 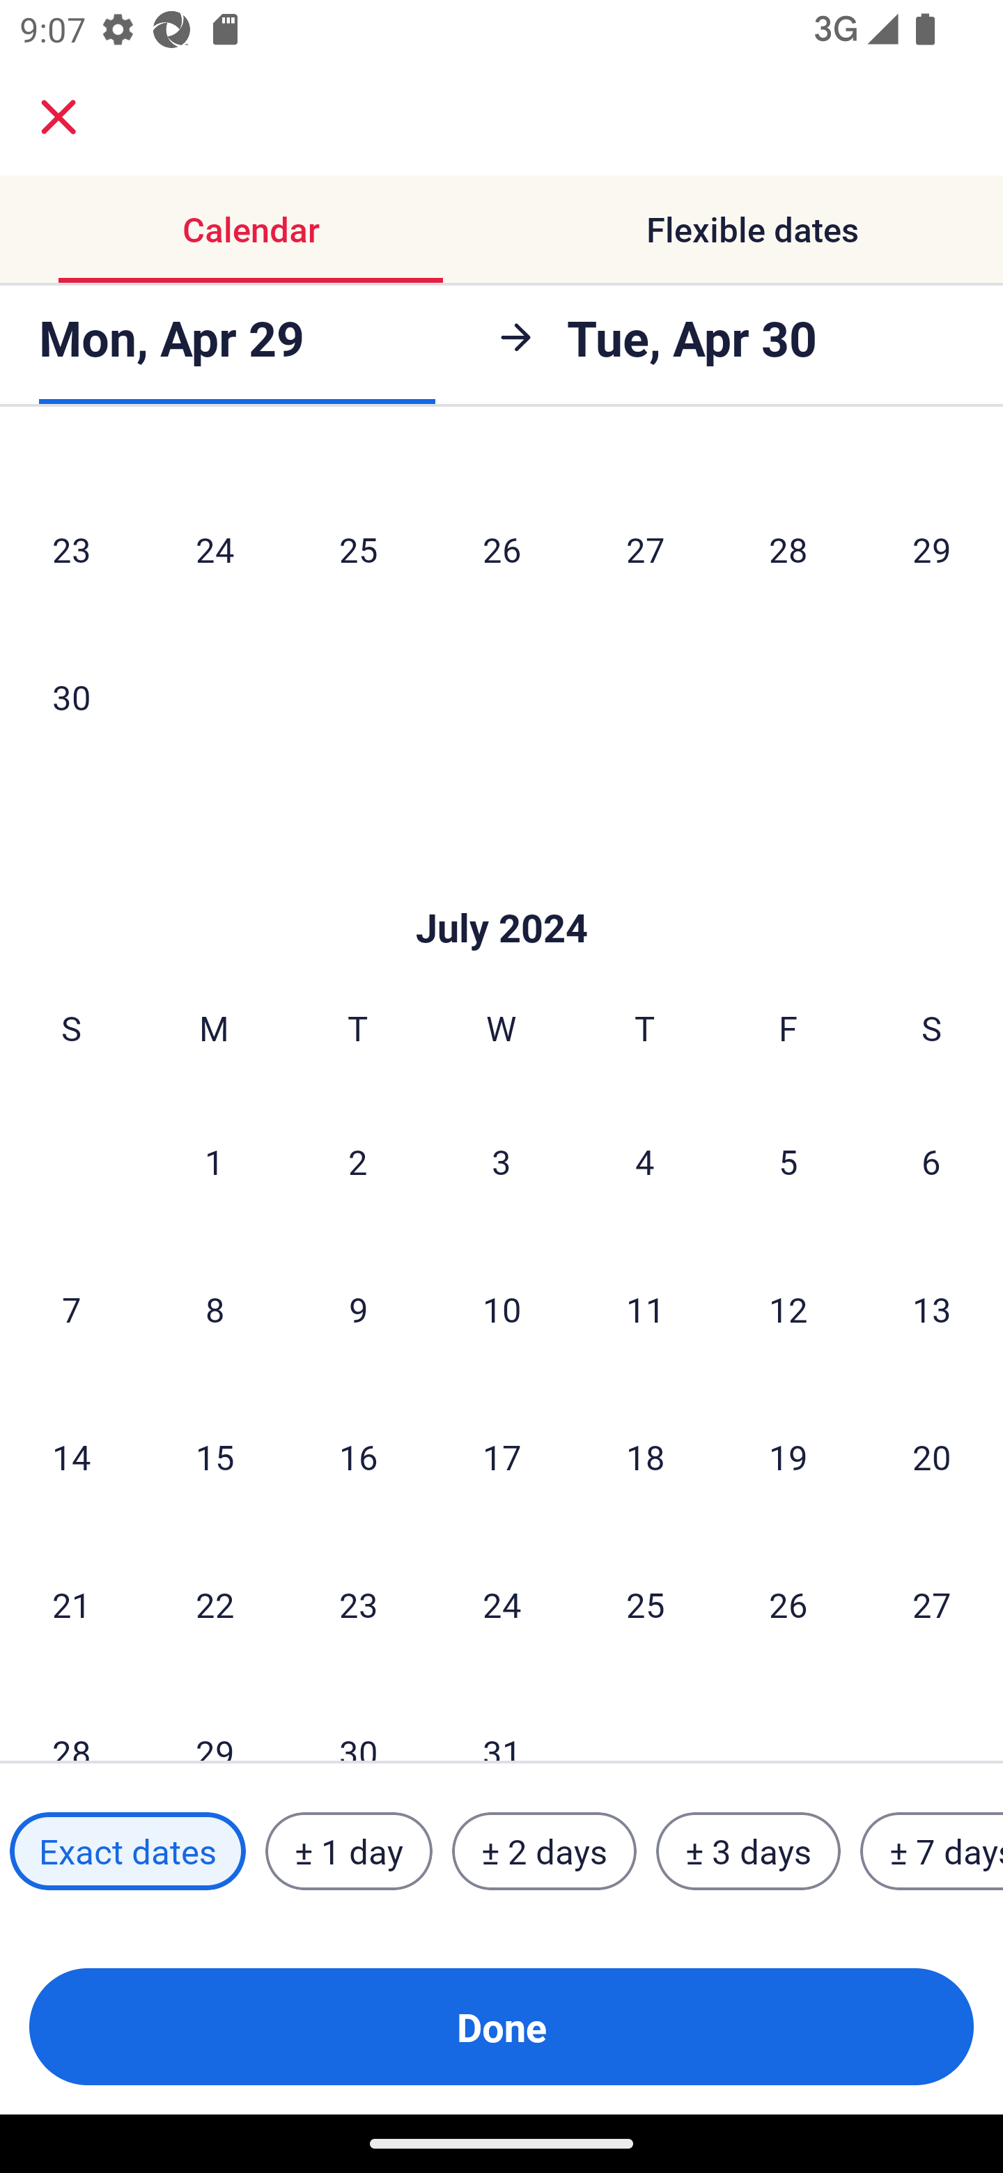 I want to click on 25 Tuesday, June 25, 2024, so click(x=358, y=550).